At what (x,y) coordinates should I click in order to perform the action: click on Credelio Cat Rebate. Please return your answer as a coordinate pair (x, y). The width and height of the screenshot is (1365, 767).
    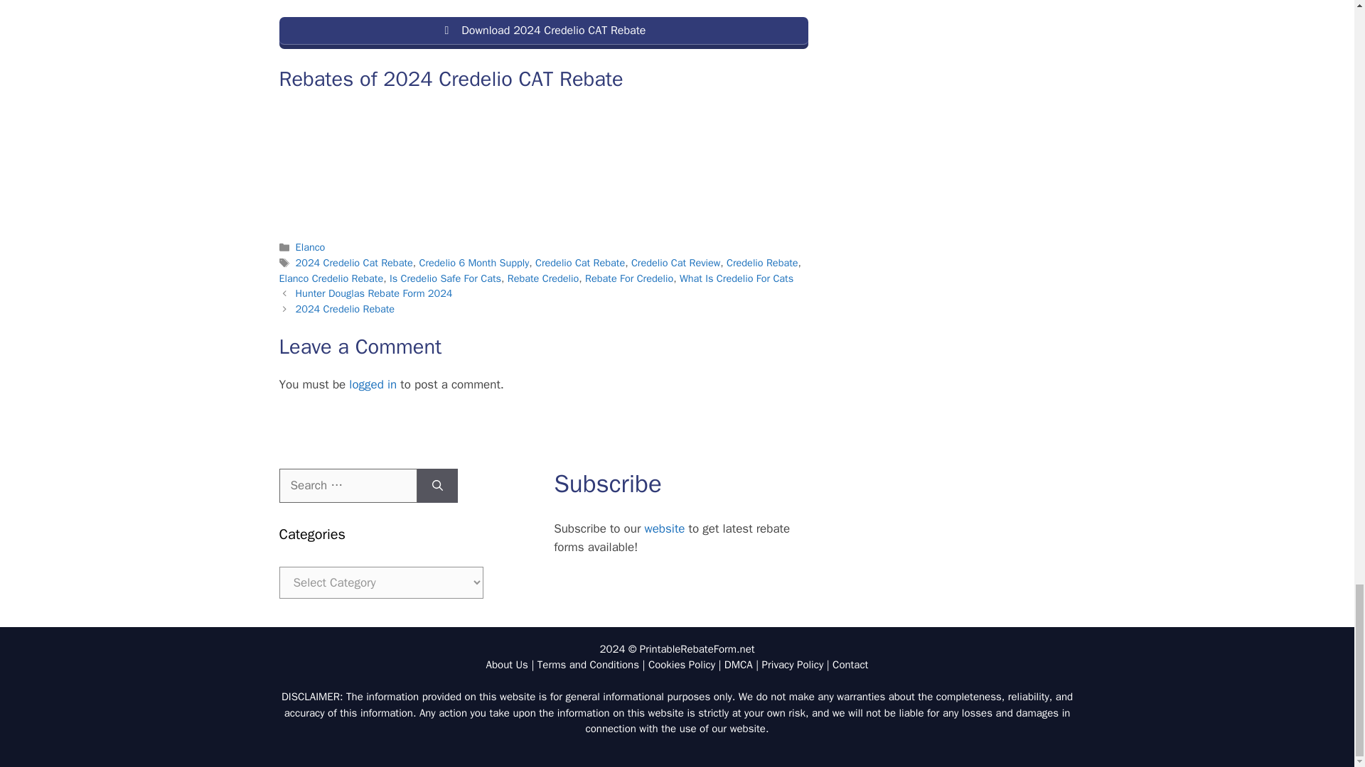
    Looking at the image, I should click on (580, 263).